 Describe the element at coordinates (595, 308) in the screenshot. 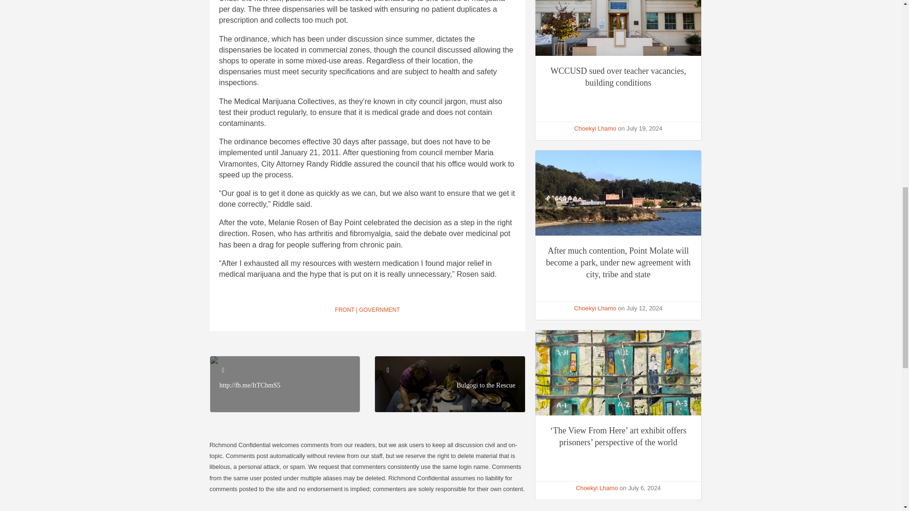

I see `Choekyi Lhamo` at that location.